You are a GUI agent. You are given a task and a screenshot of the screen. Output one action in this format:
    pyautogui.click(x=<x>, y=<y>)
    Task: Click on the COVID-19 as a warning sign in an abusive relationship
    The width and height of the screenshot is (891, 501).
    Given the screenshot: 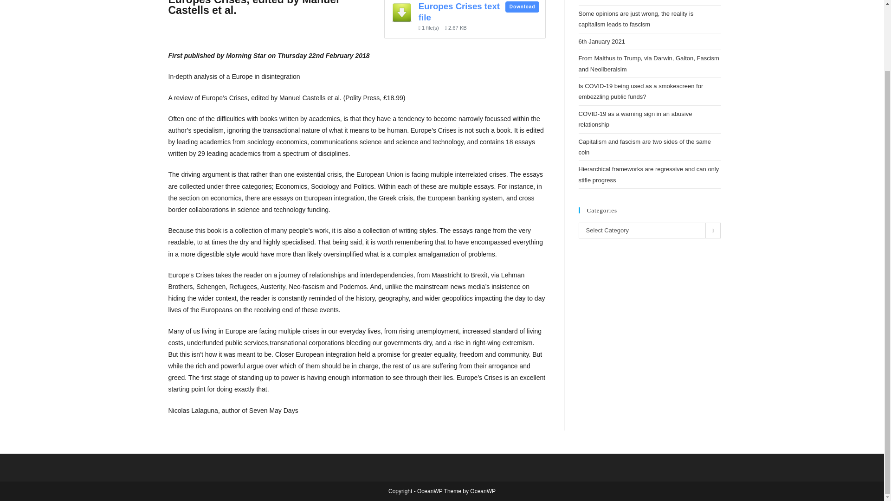 What is the action you would take?
    pyautogui.click(x=635, y=119)
    